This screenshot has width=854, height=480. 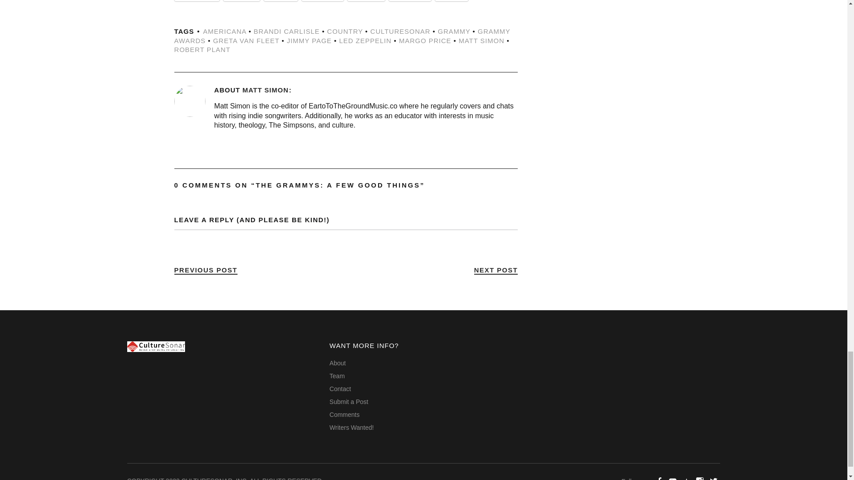 I want to click on Click to email a link to a friend, so click(x=281, y=1).